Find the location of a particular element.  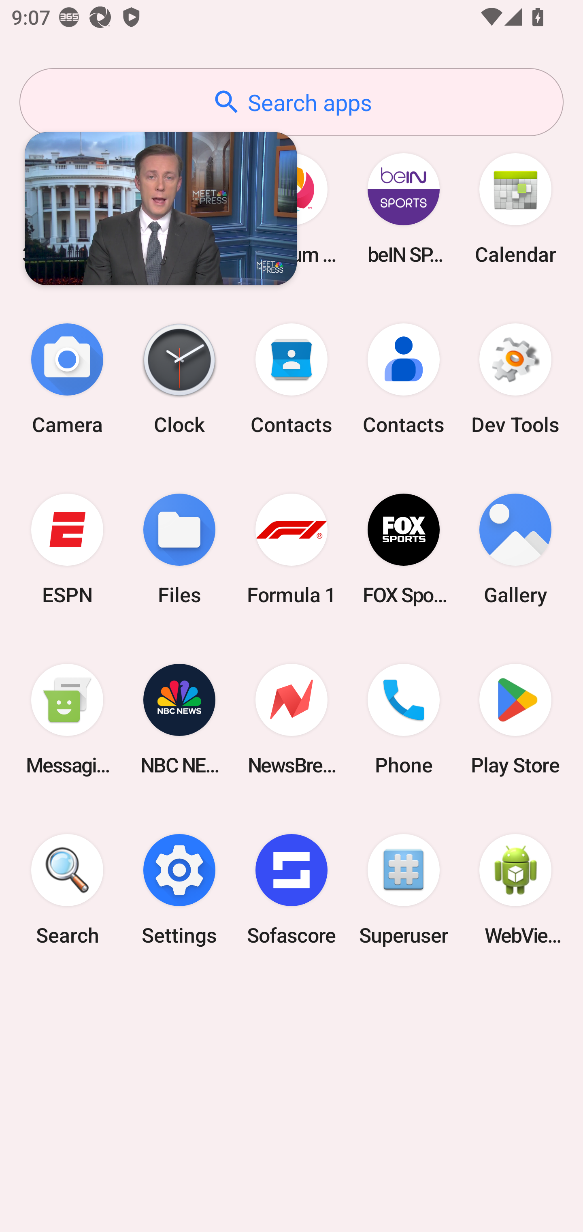

ESPN is located at coordinates (67, 550).